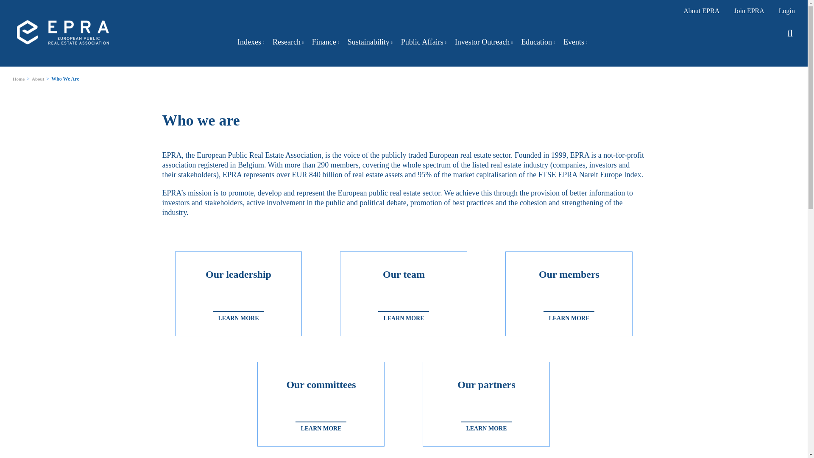  Describe the element at coordinates (251, 42) in the screenshot. I see `Indexes` at that location.